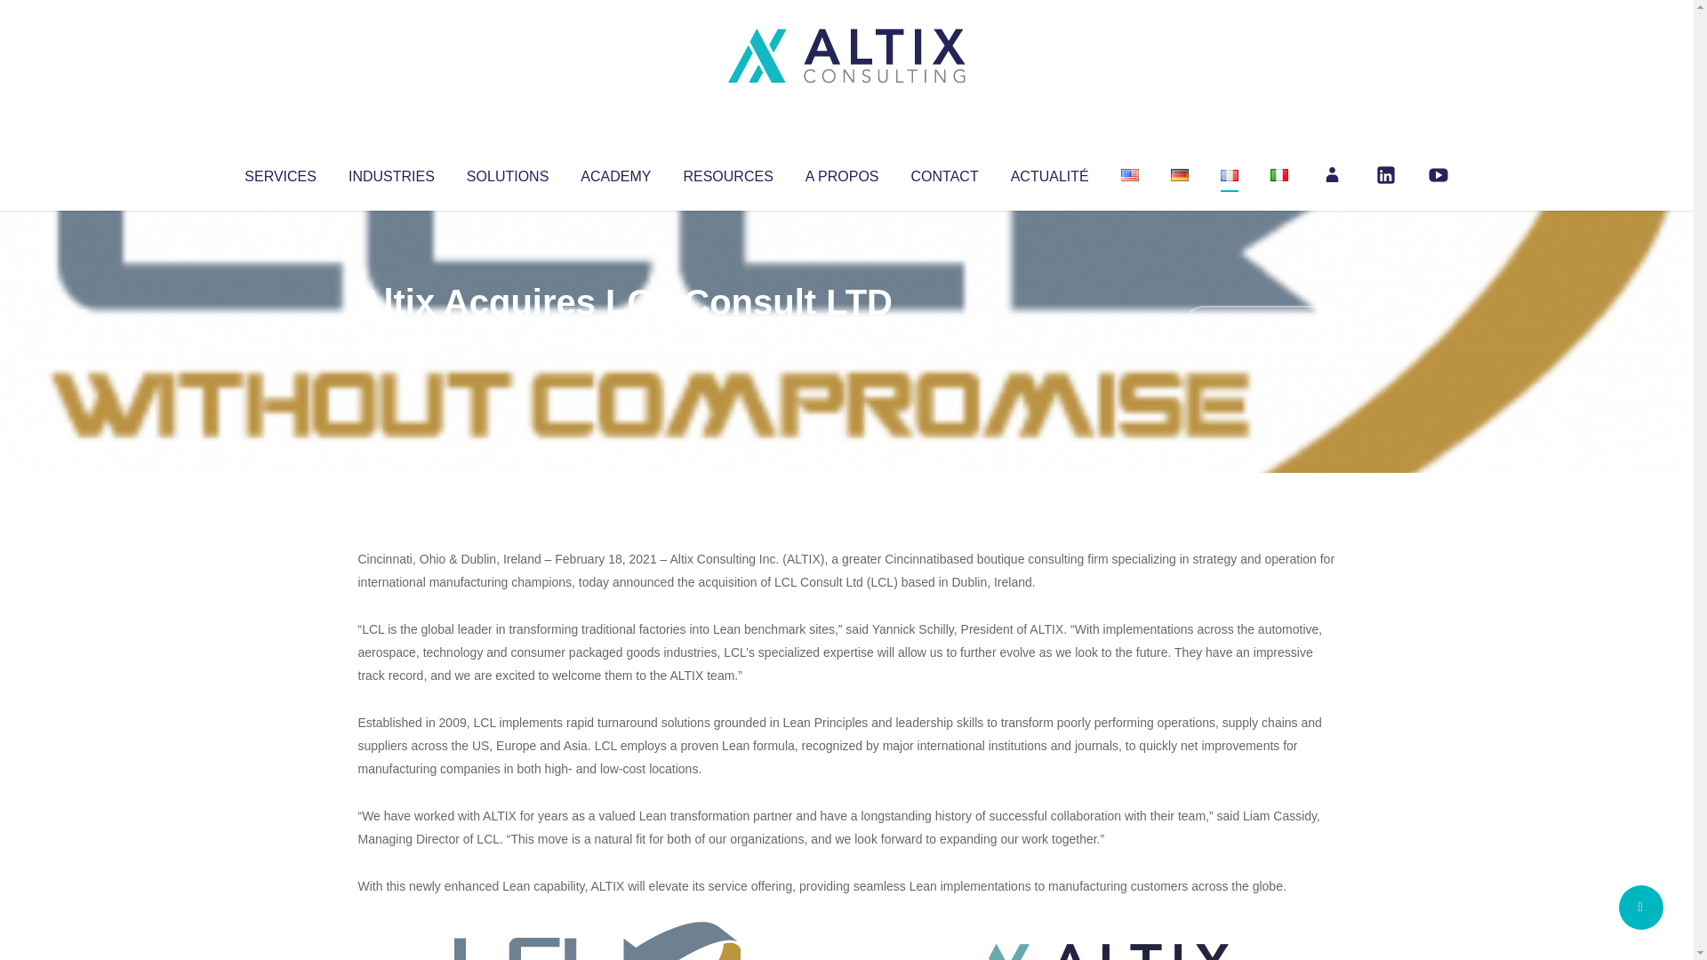 The width and height of the screenshot is (1707, 960). Describe the element at coordinates (279, 172) in the screenshot. I see `SERVICES` at that location.